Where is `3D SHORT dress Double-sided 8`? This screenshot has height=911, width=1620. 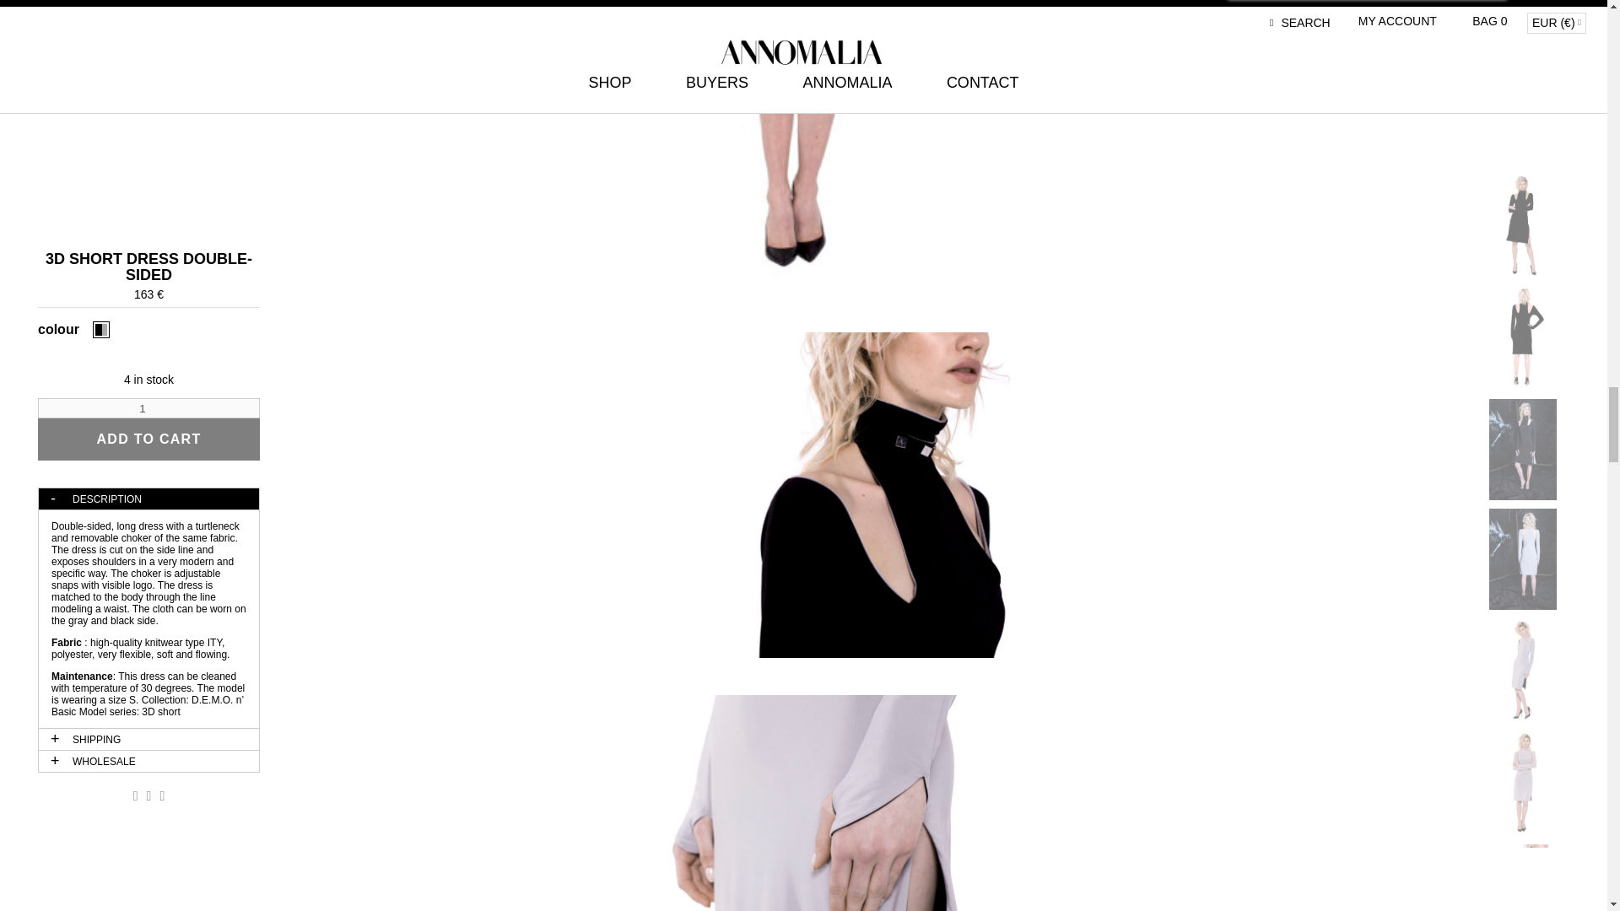
3D SHORT dress Double-sided 8 is located at coordinates (803, 803).